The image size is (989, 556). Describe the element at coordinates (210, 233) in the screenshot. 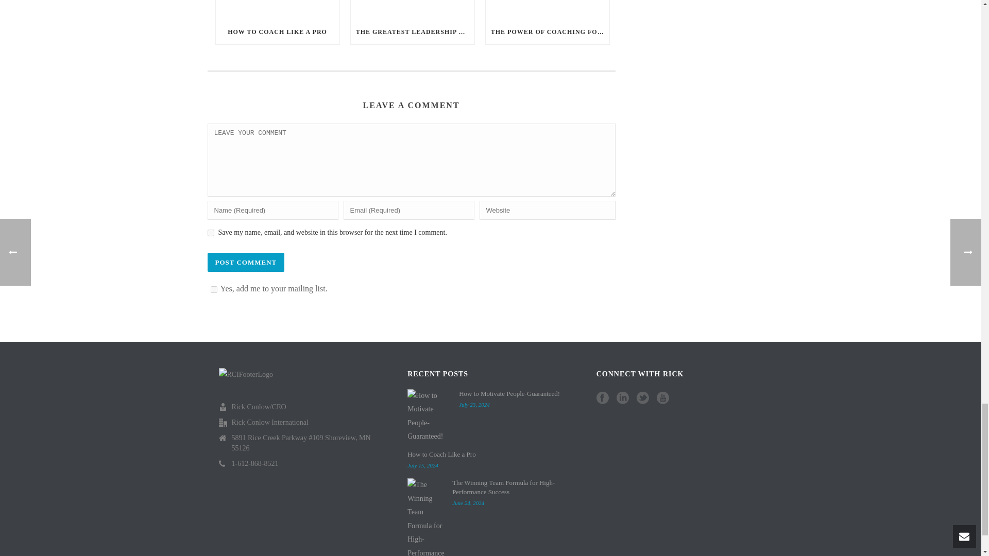

I see `yes` at that location.